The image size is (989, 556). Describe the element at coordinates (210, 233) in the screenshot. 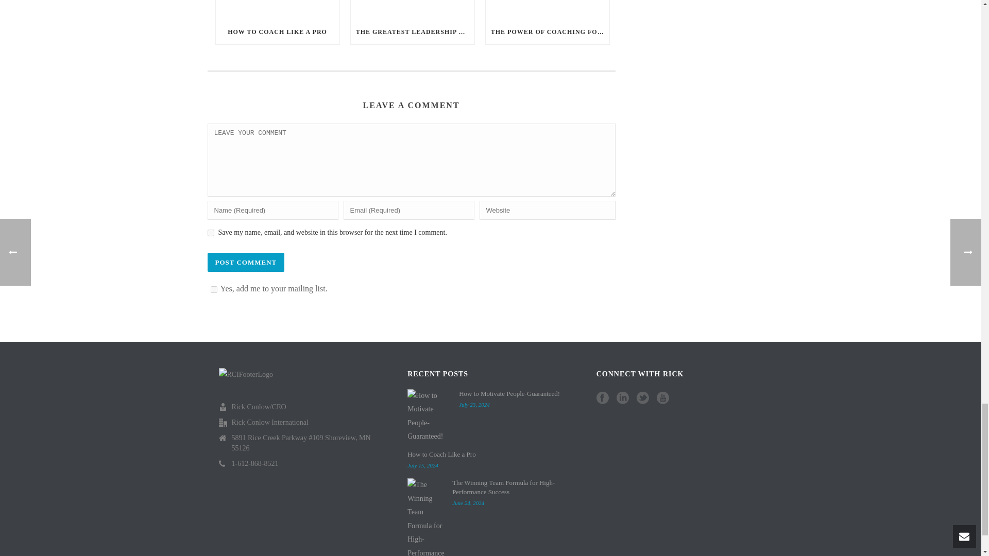

I see `yes` at that location.